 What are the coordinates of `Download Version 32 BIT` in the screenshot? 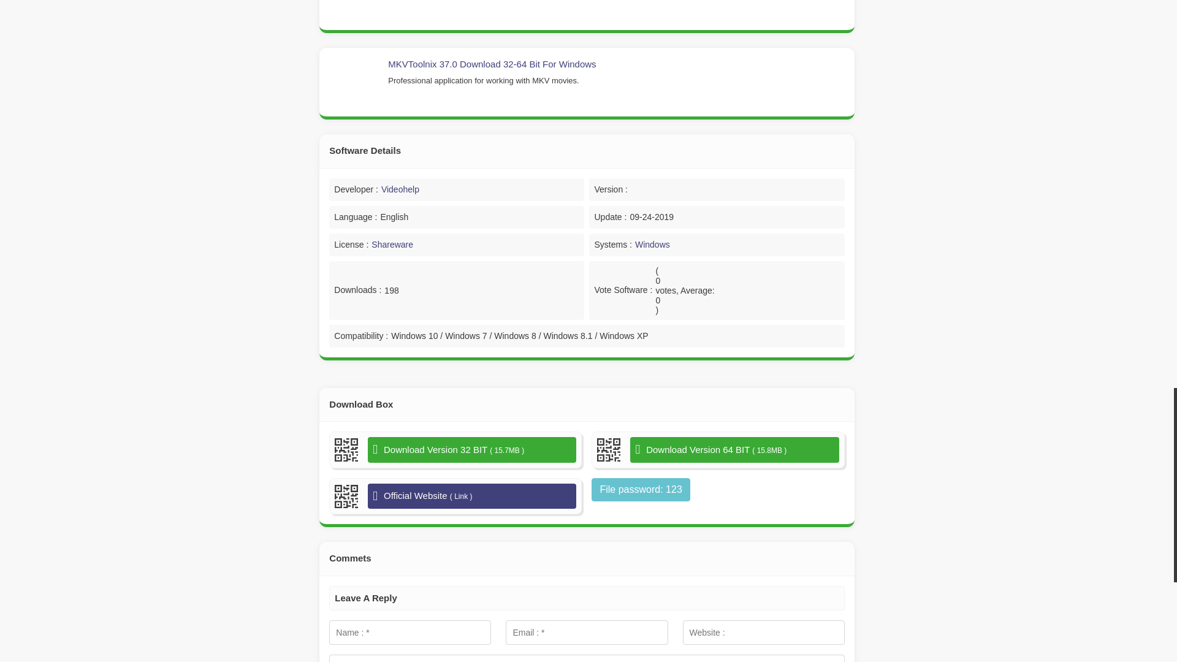 It's located at (472, 449).